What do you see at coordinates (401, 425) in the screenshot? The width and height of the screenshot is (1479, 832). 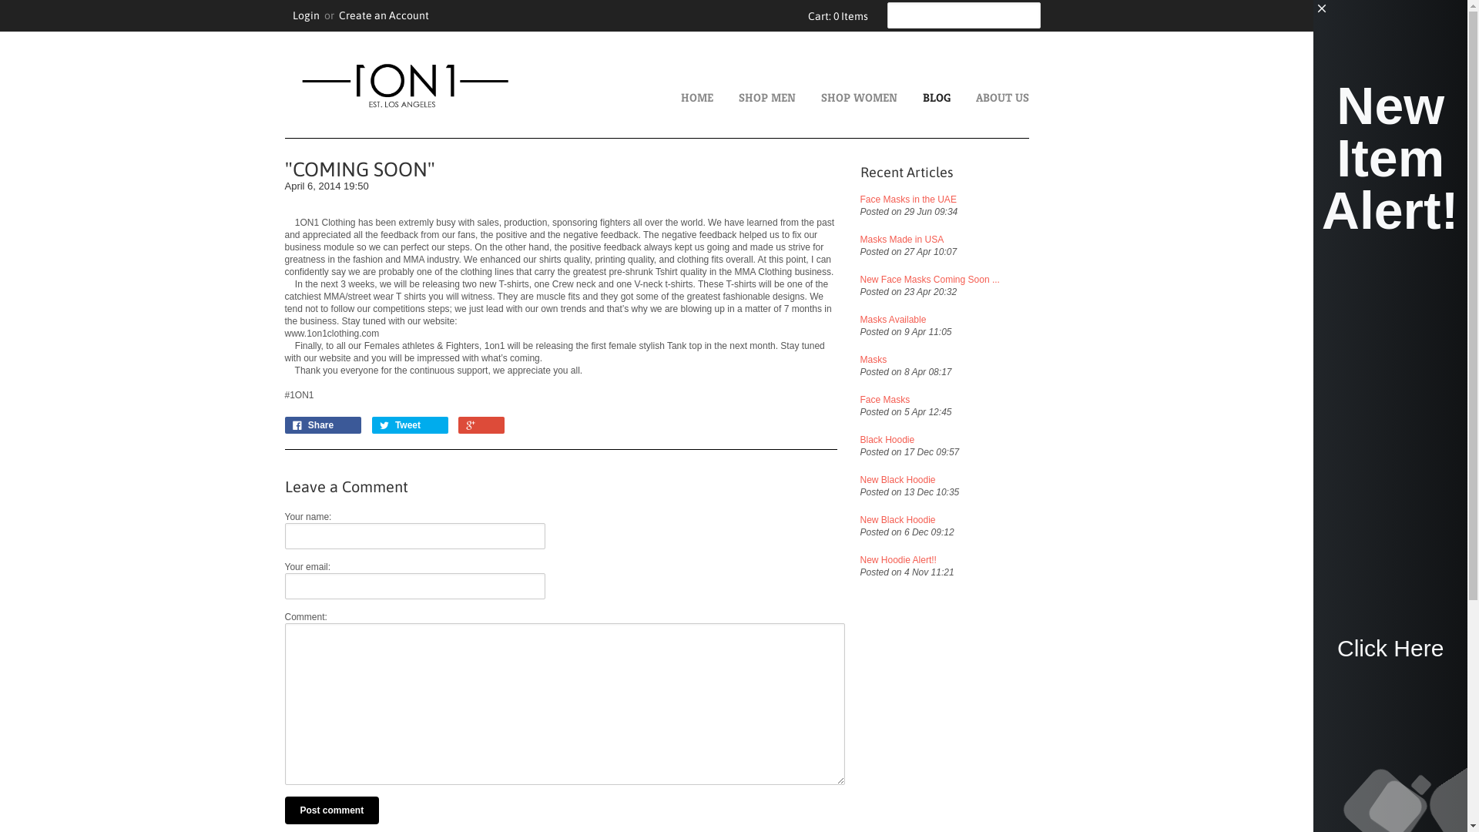 I see `Share` at bounding box center [401, 425].